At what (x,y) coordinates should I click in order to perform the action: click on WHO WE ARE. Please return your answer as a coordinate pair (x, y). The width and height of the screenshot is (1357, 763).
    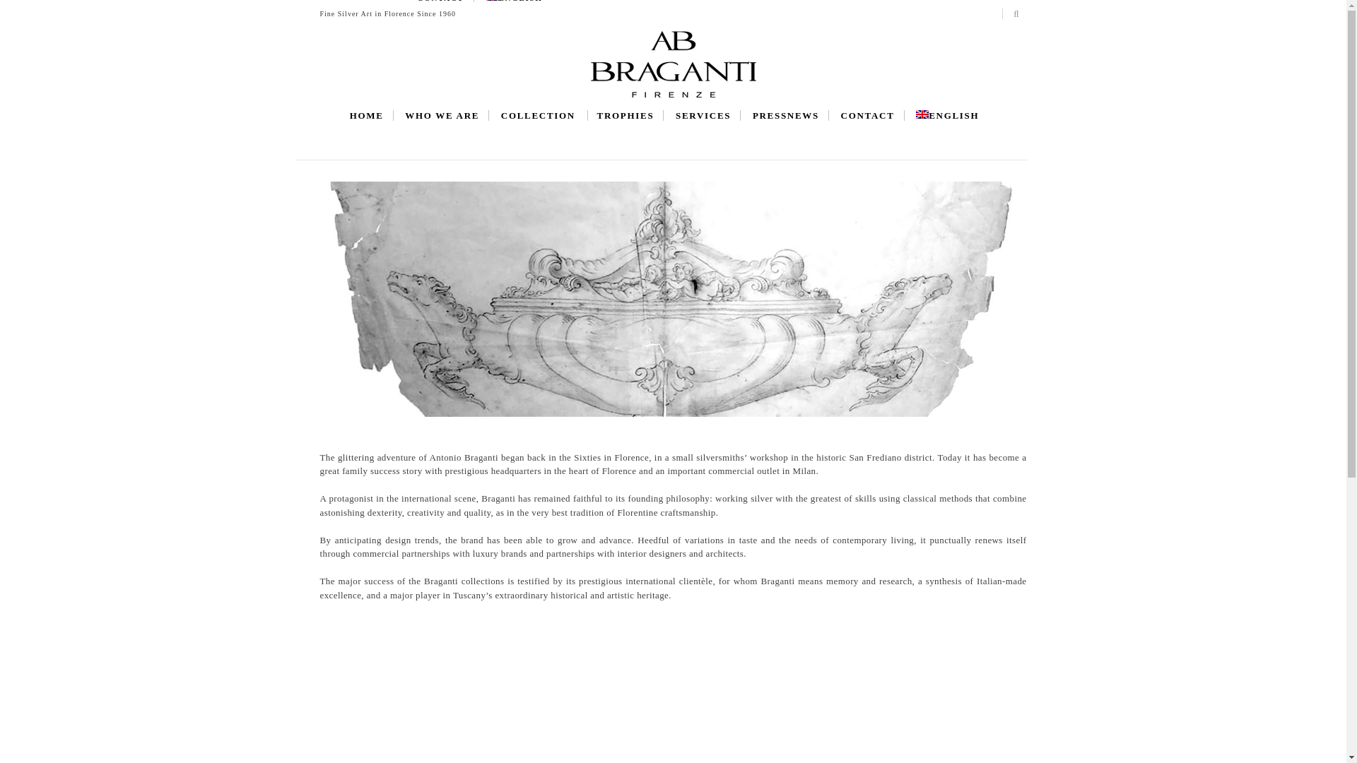
    Looking at the image, I should click on (441, 114).